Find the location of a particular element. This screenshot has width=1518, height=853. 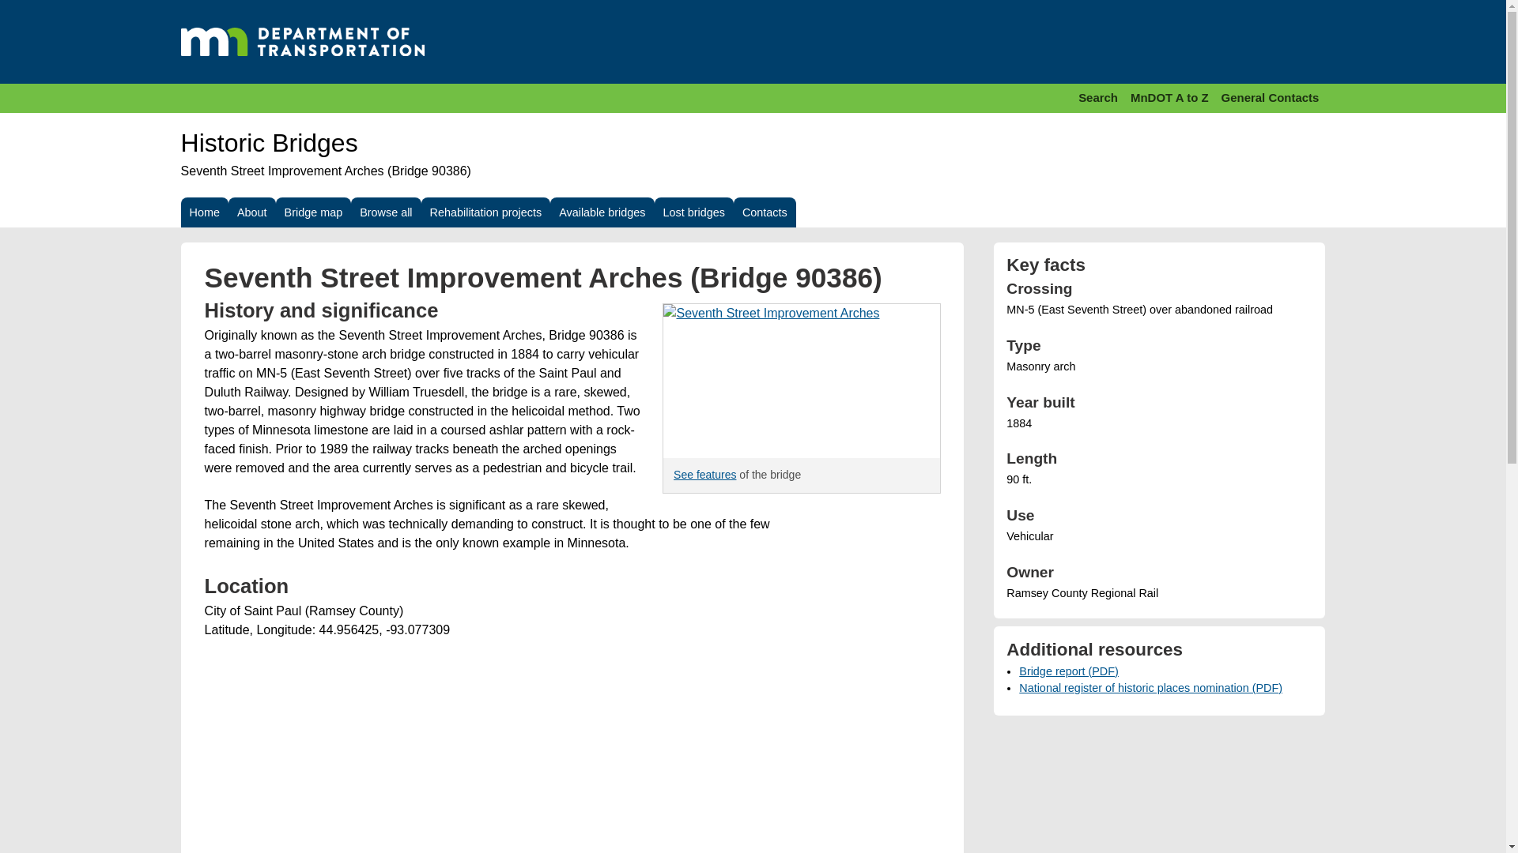

Available bridges is located at coordinates (602, 212).